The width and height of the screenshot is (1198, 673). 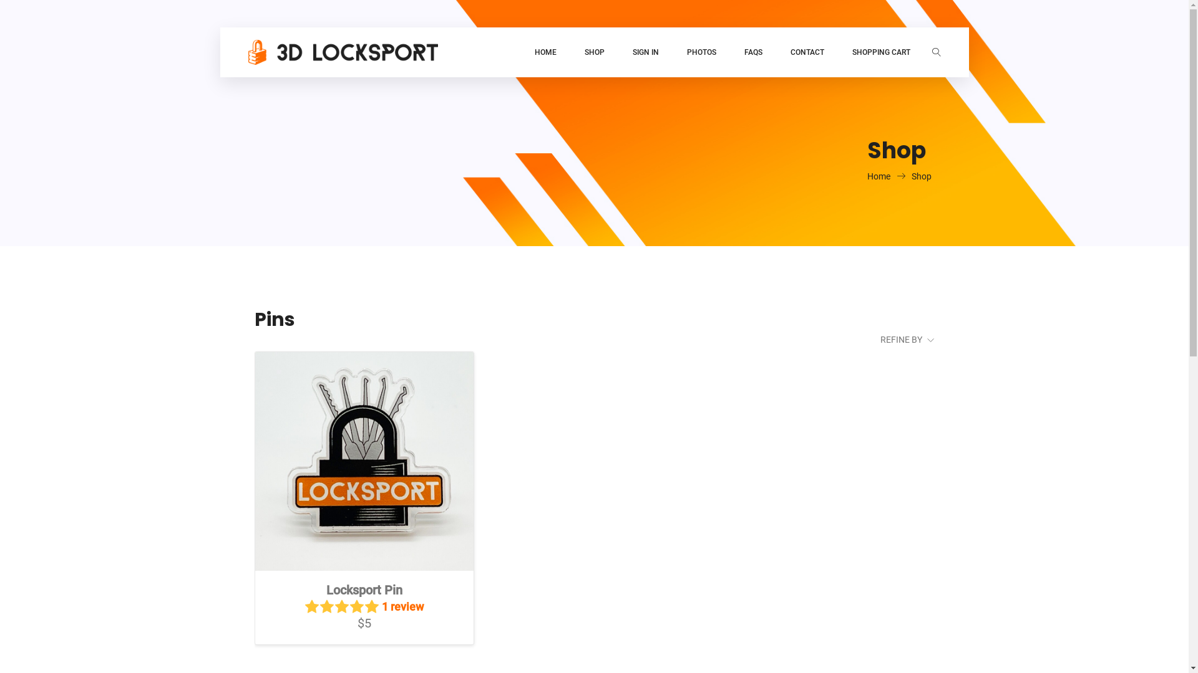 What do you see at coordinates (645, 52) in the screenshot?
I see `SIGN IN` at bounding box center [645, 52].